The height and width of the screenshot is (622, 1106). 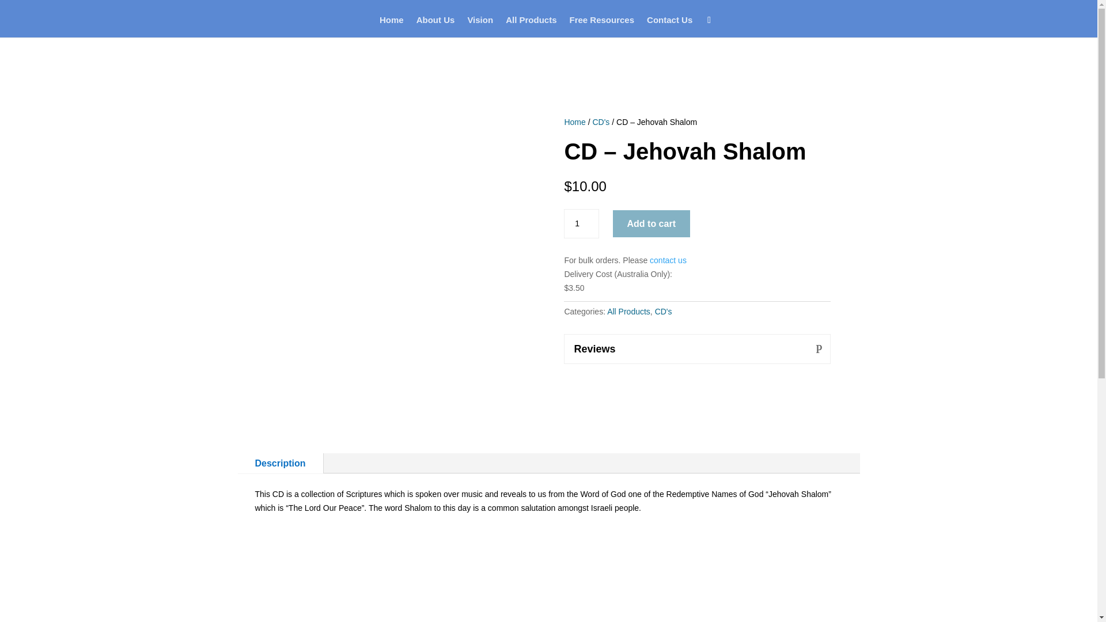 I want to click on Home, so click(x=574, y=122).